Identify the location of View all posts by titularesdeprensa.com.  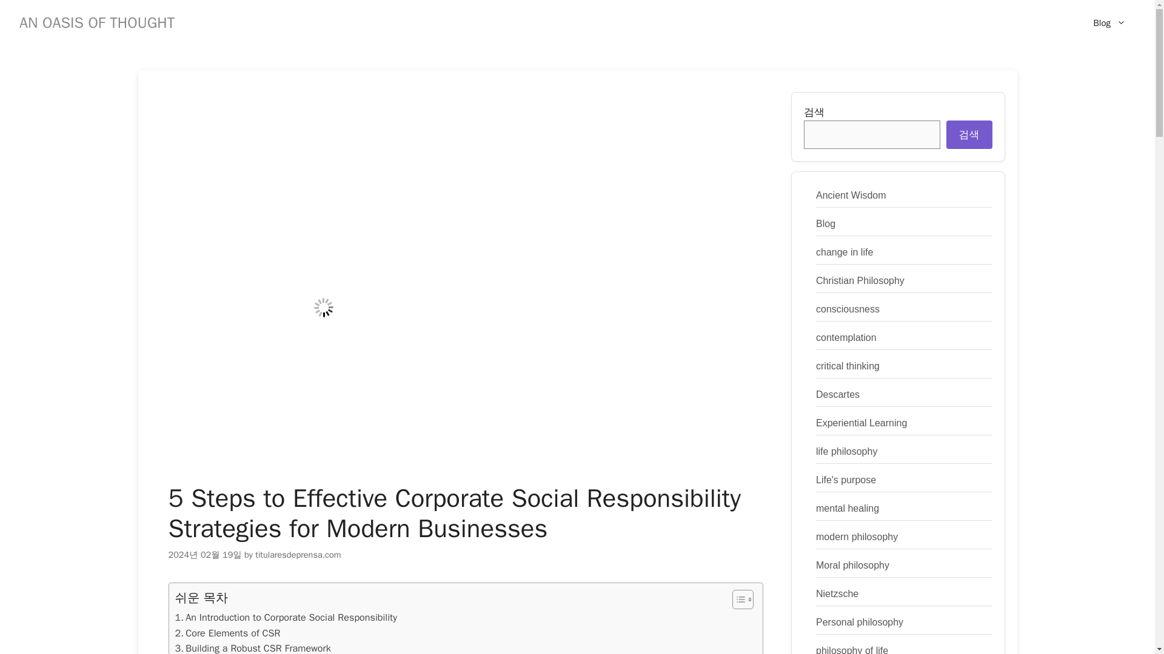
(298, 555).